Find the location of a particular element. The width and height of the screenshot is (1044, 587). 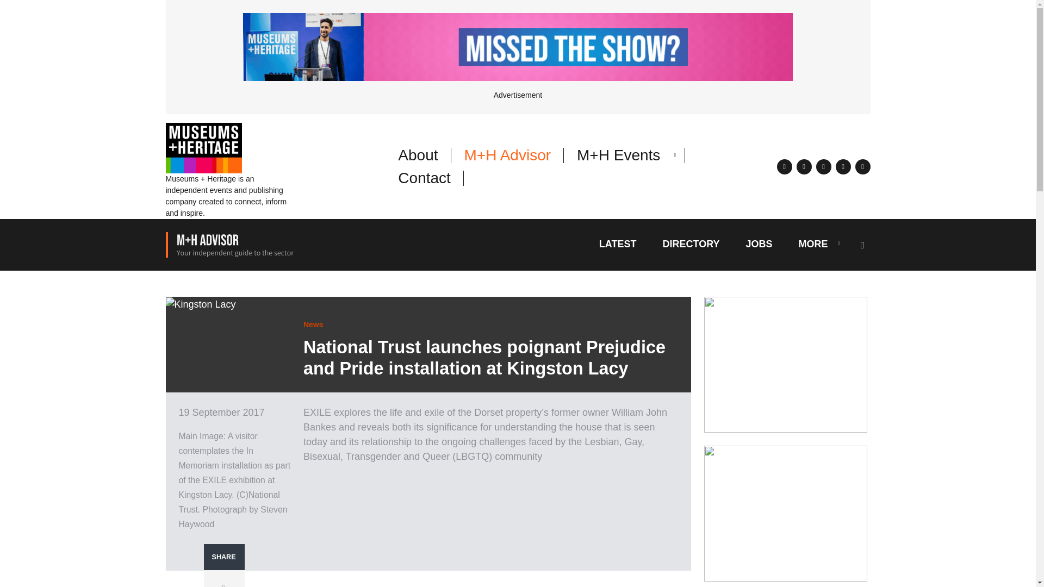

JOBS is located at coordinates (759, 246).